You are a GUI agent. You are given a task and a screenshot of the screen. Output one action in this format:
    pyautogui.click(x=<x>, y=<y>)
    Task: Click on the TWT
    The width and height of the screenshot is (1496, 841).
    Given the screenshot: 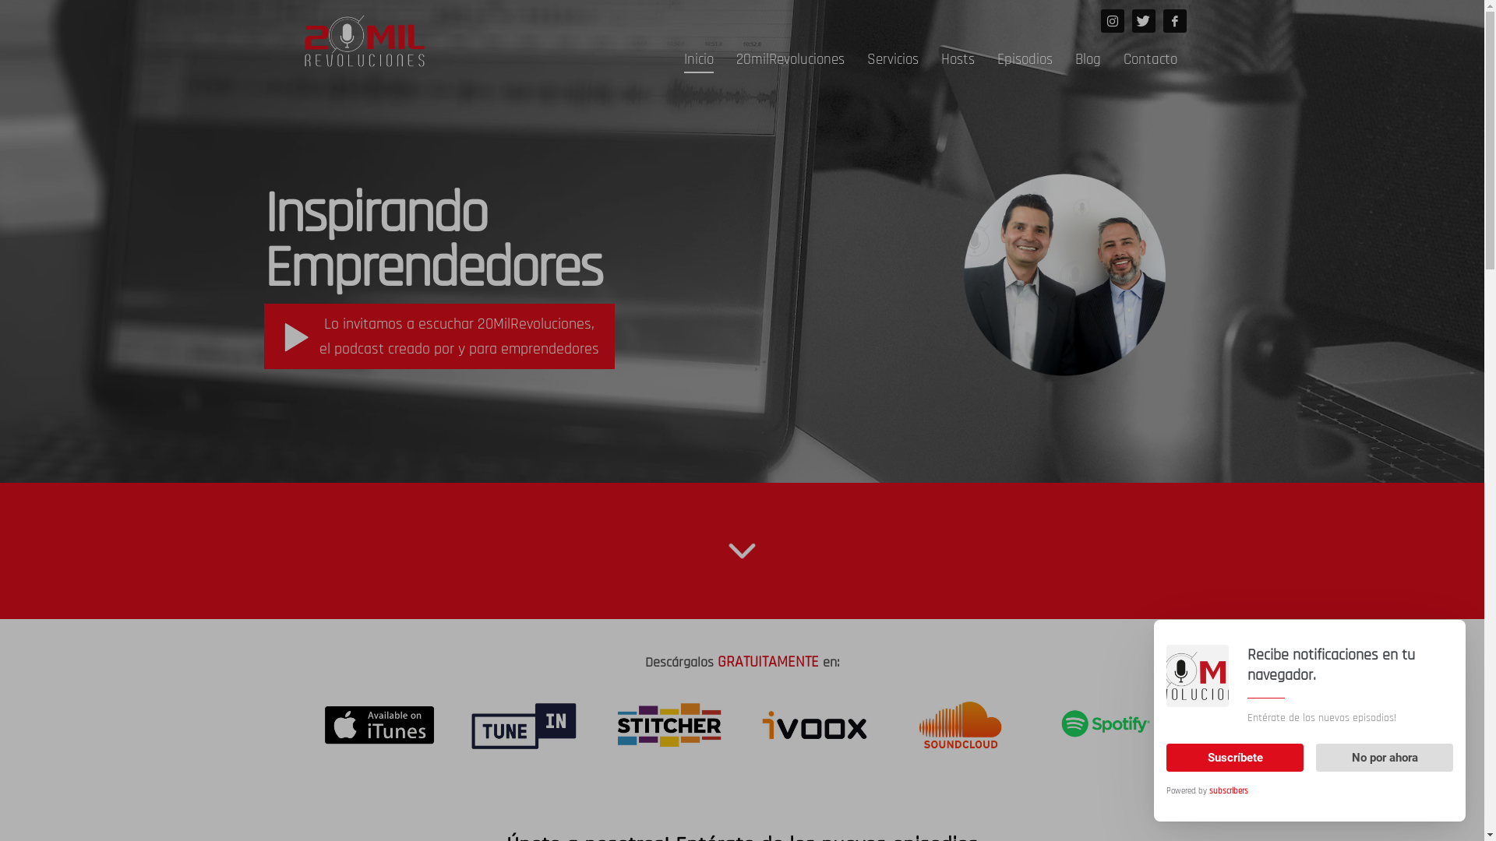 What is the action you would take?
    pyautogui.click(x=1143, y=21)
    